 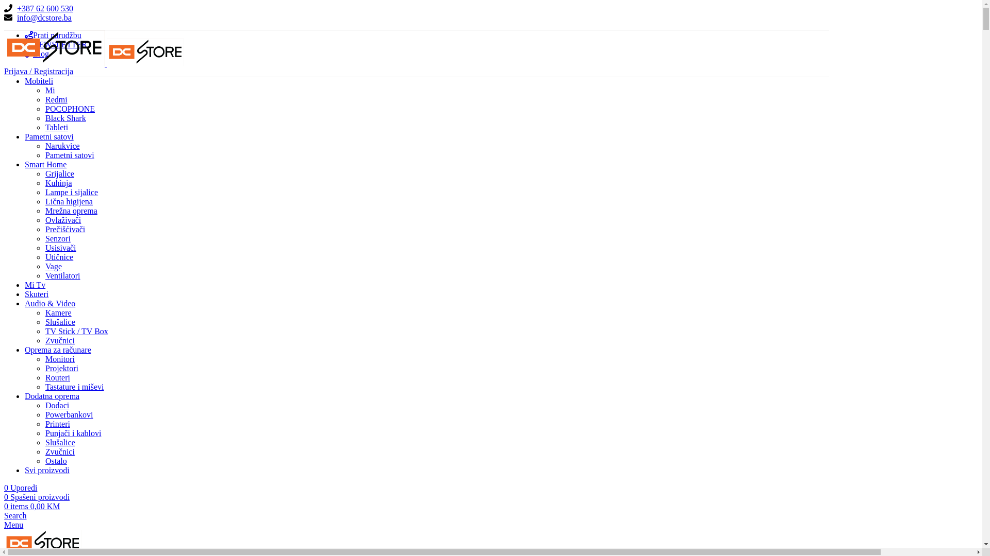 I want to click on POCOPHONE, so click(x=70, y=109).